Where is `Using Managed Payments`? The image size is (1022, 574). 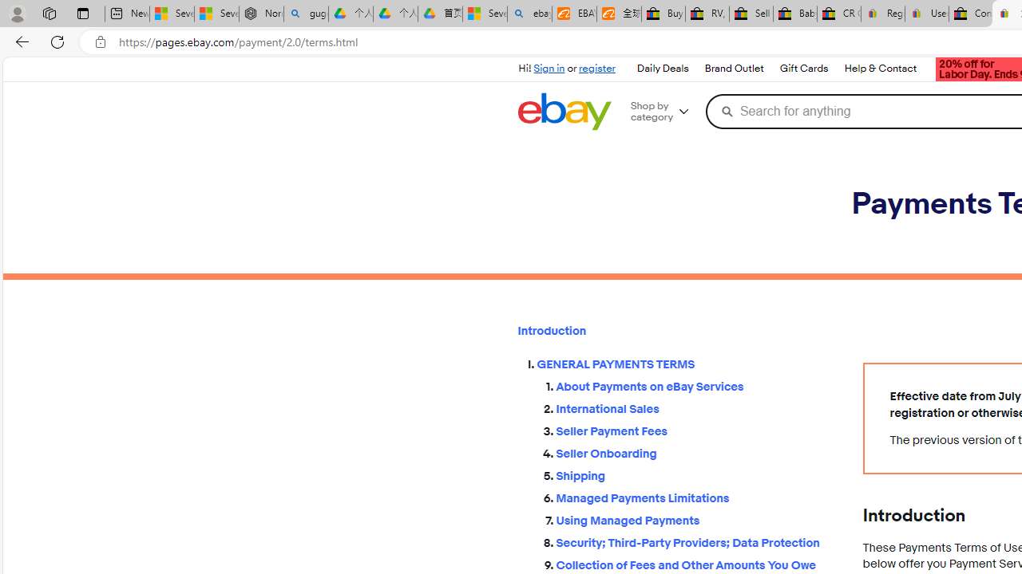
Using Managed Payments is located at coordinates (696, 520).